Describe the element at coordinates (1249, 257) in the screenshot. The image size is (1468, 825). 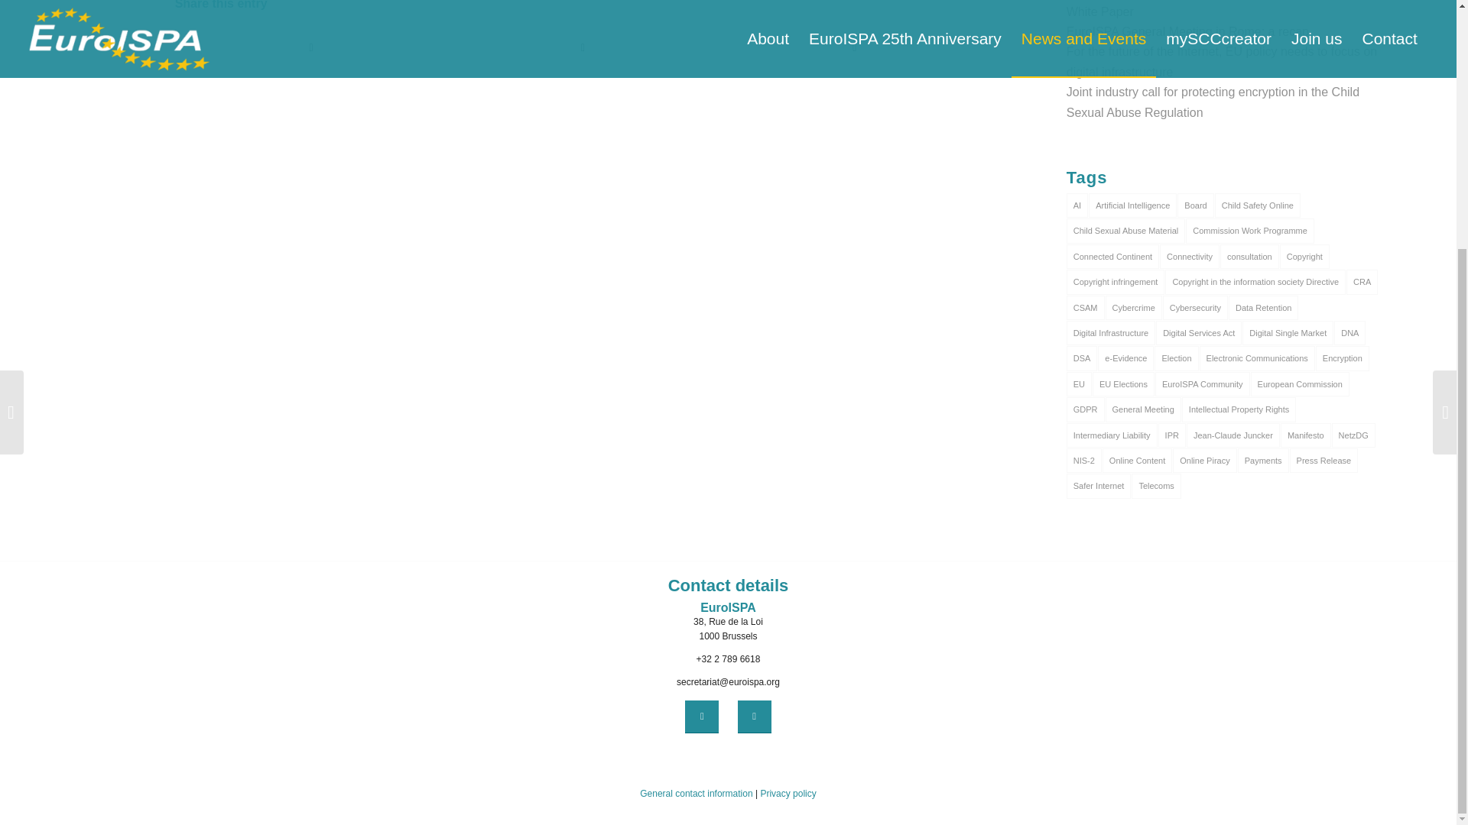
I see `consultation` at that location.